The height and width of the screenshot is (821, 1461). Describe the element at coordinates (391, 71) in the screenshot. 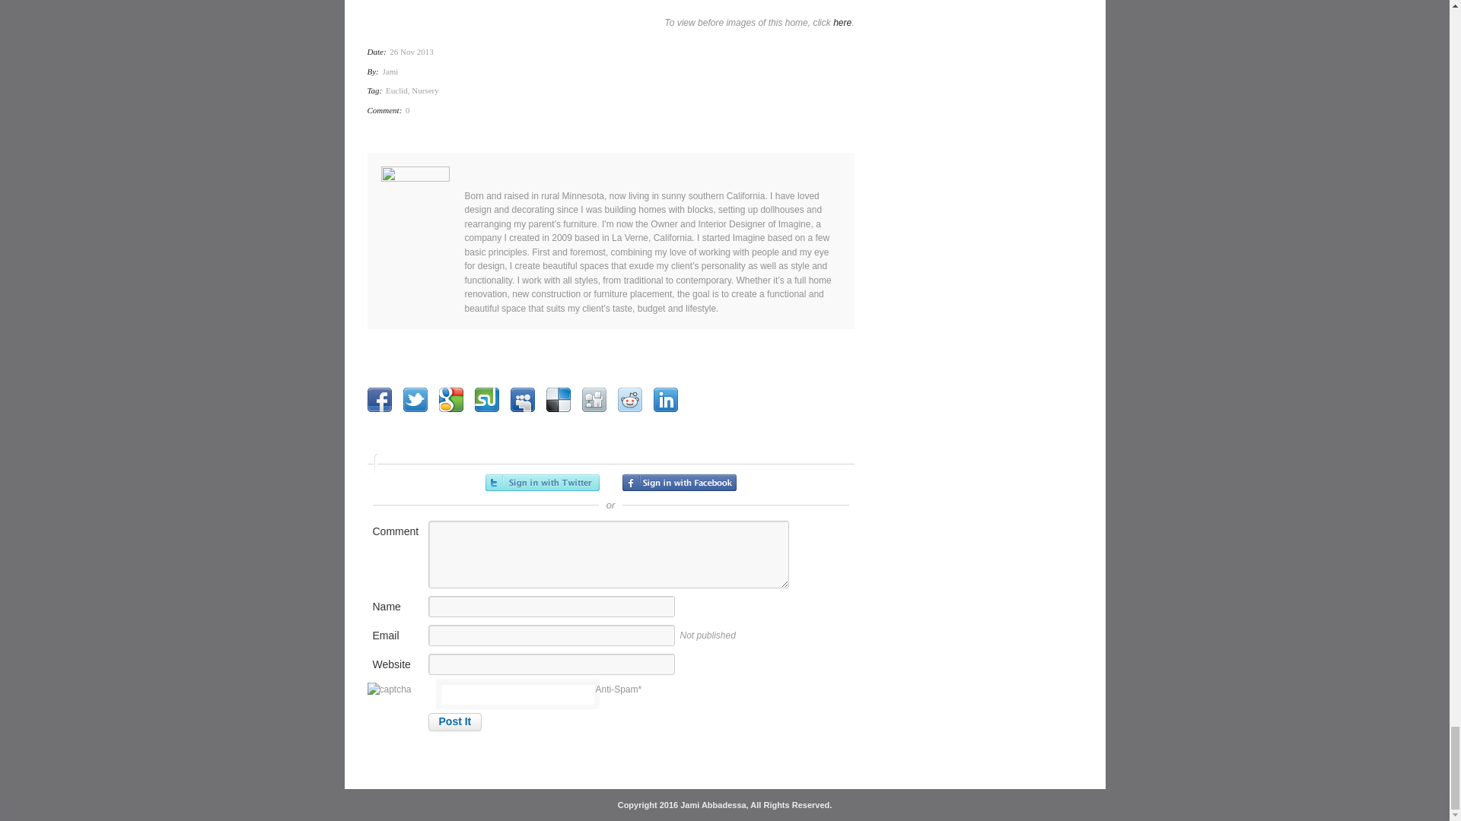

I see `Jami` at that location.